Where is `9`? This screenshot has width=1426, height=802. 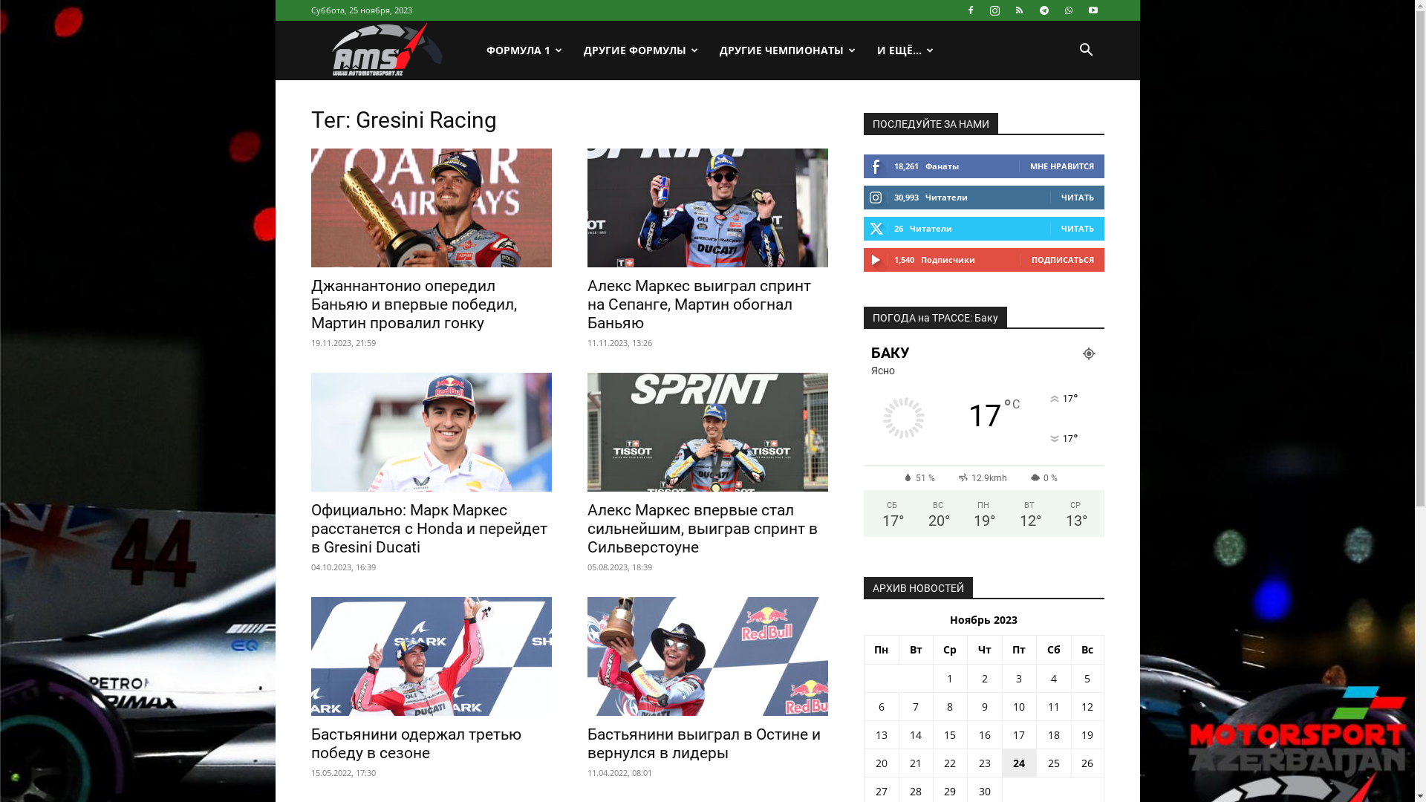
9 is located at coordinates (985, 707).